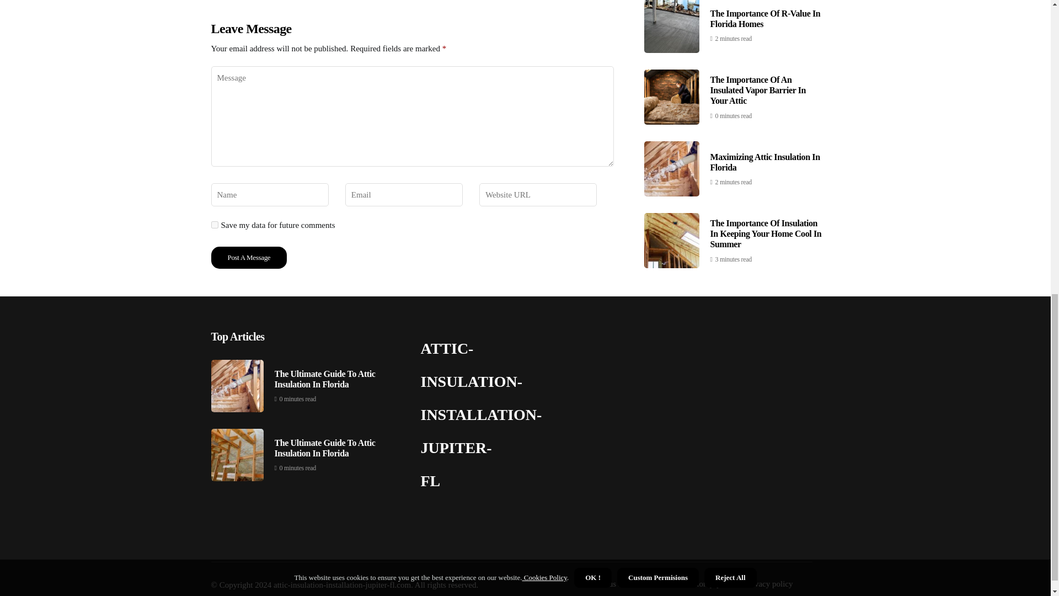  I want to click on yes, so click(214, 224).